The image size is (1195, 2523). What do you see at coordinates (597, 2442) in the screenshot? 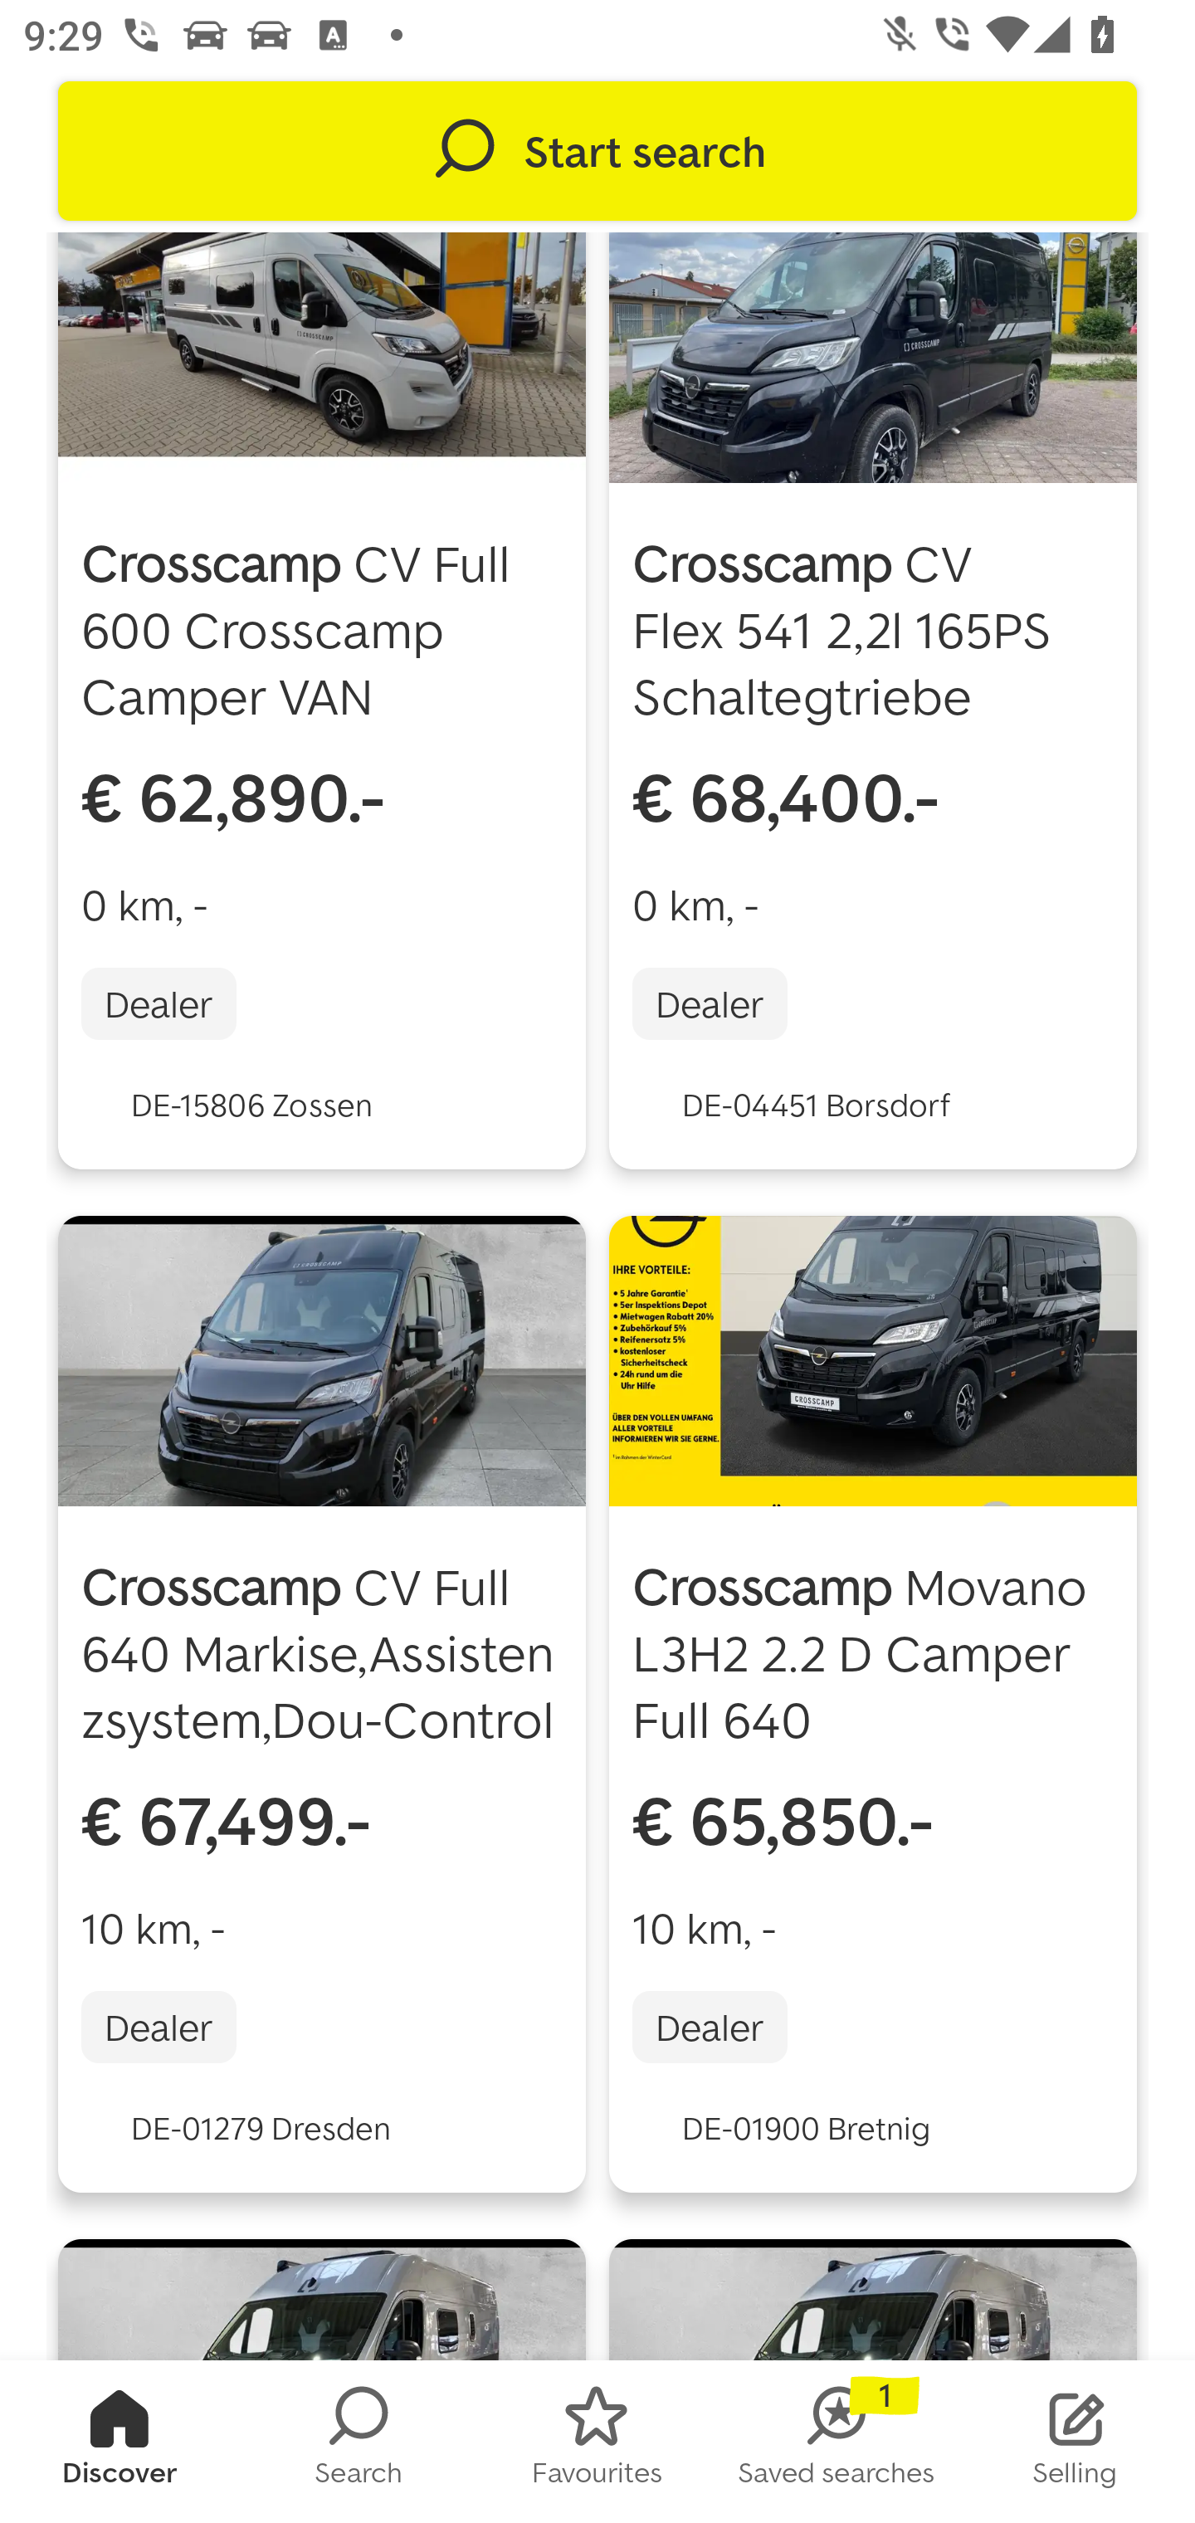
I see `FAVORITES Favourites` at bounding box center [597, 2442].